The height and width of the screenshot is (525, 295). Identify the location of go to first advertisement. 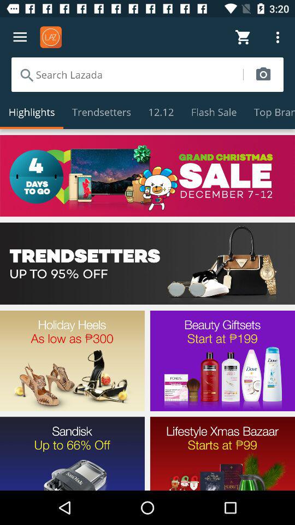
(147, 176).